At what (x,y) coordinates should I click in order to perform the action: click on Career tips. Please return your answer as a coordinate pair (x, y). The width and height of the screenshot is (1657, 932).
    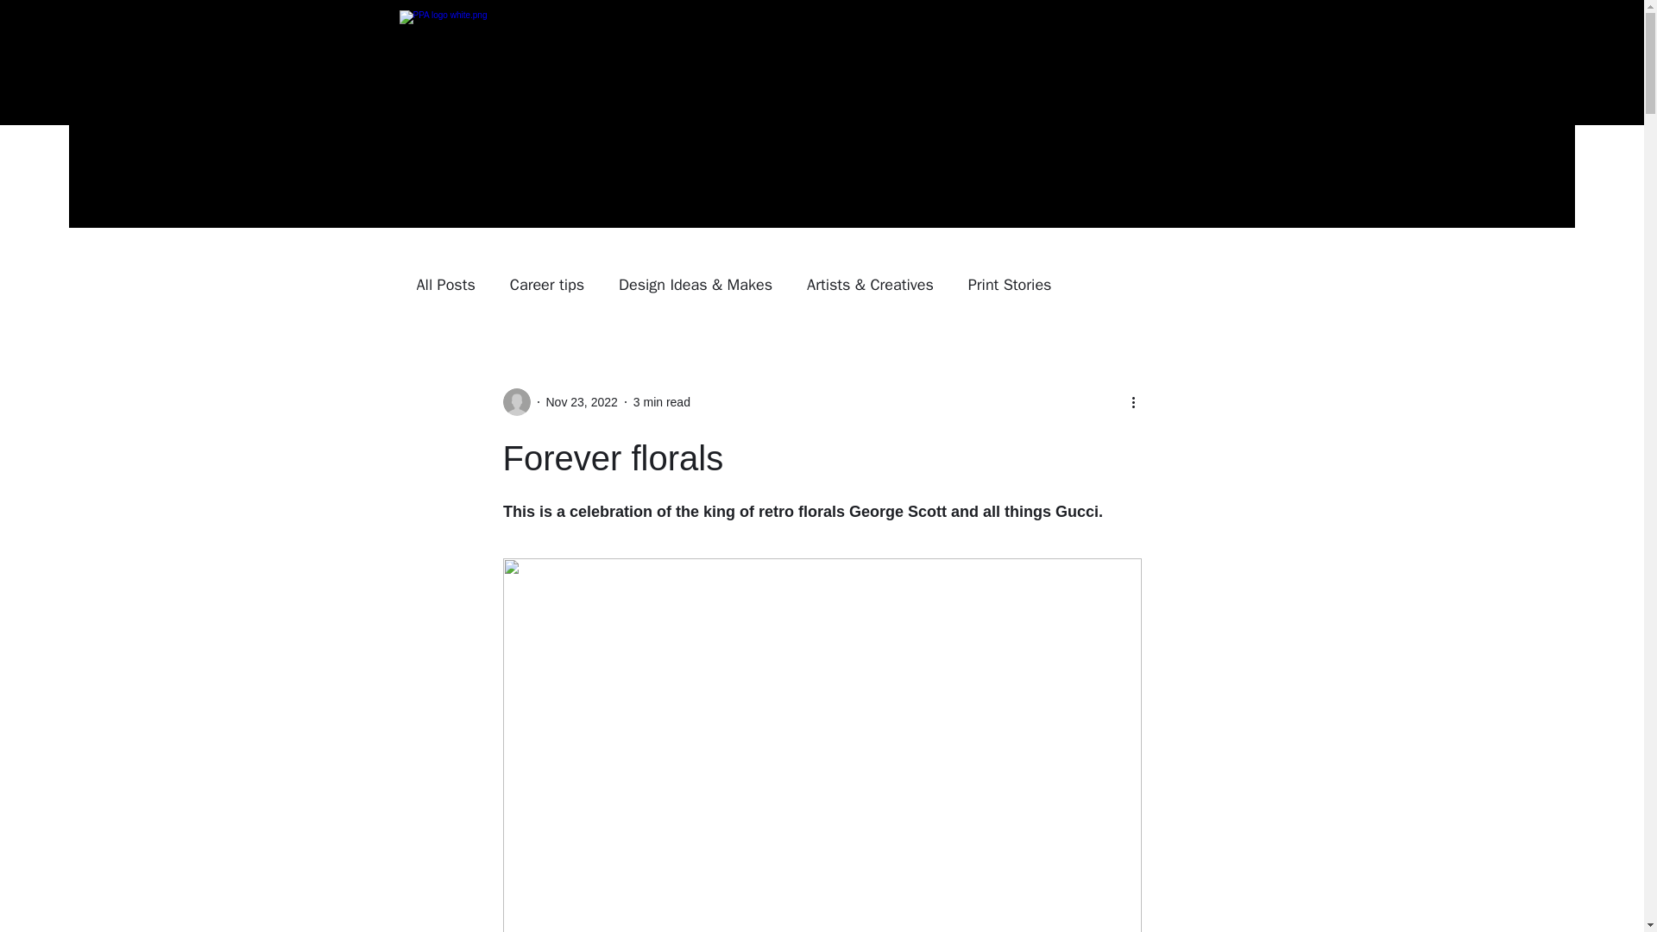
    Looking at the image, I should click on (547, 285).